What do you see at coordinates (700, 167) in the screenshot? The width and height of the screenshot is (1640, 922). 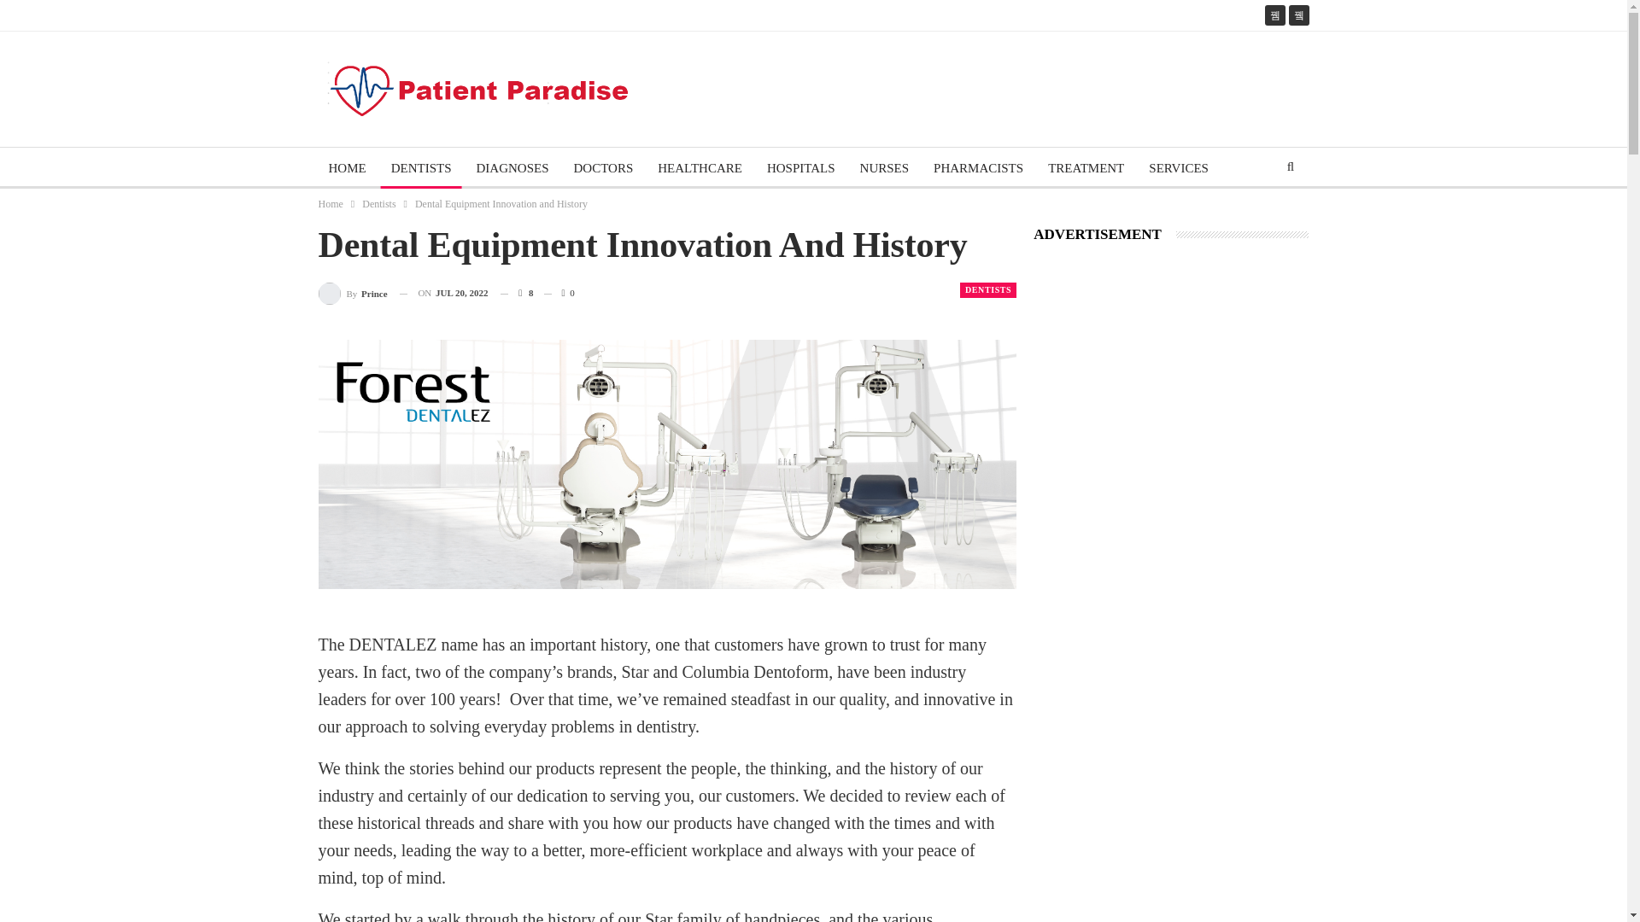 I see `HEALTHCARE` at bounding box center [700, 167].